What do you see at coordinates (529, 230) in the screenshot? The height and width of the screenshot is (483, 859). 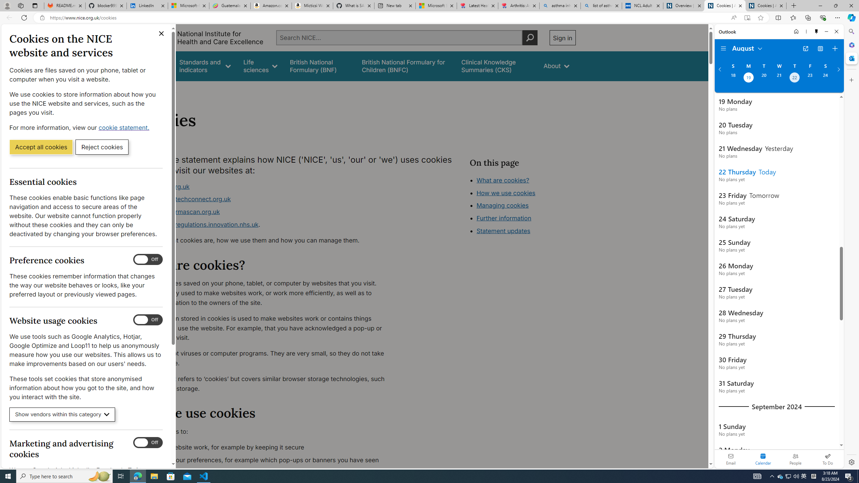 I see `How we use cookies` at bounding box center [529, 230].